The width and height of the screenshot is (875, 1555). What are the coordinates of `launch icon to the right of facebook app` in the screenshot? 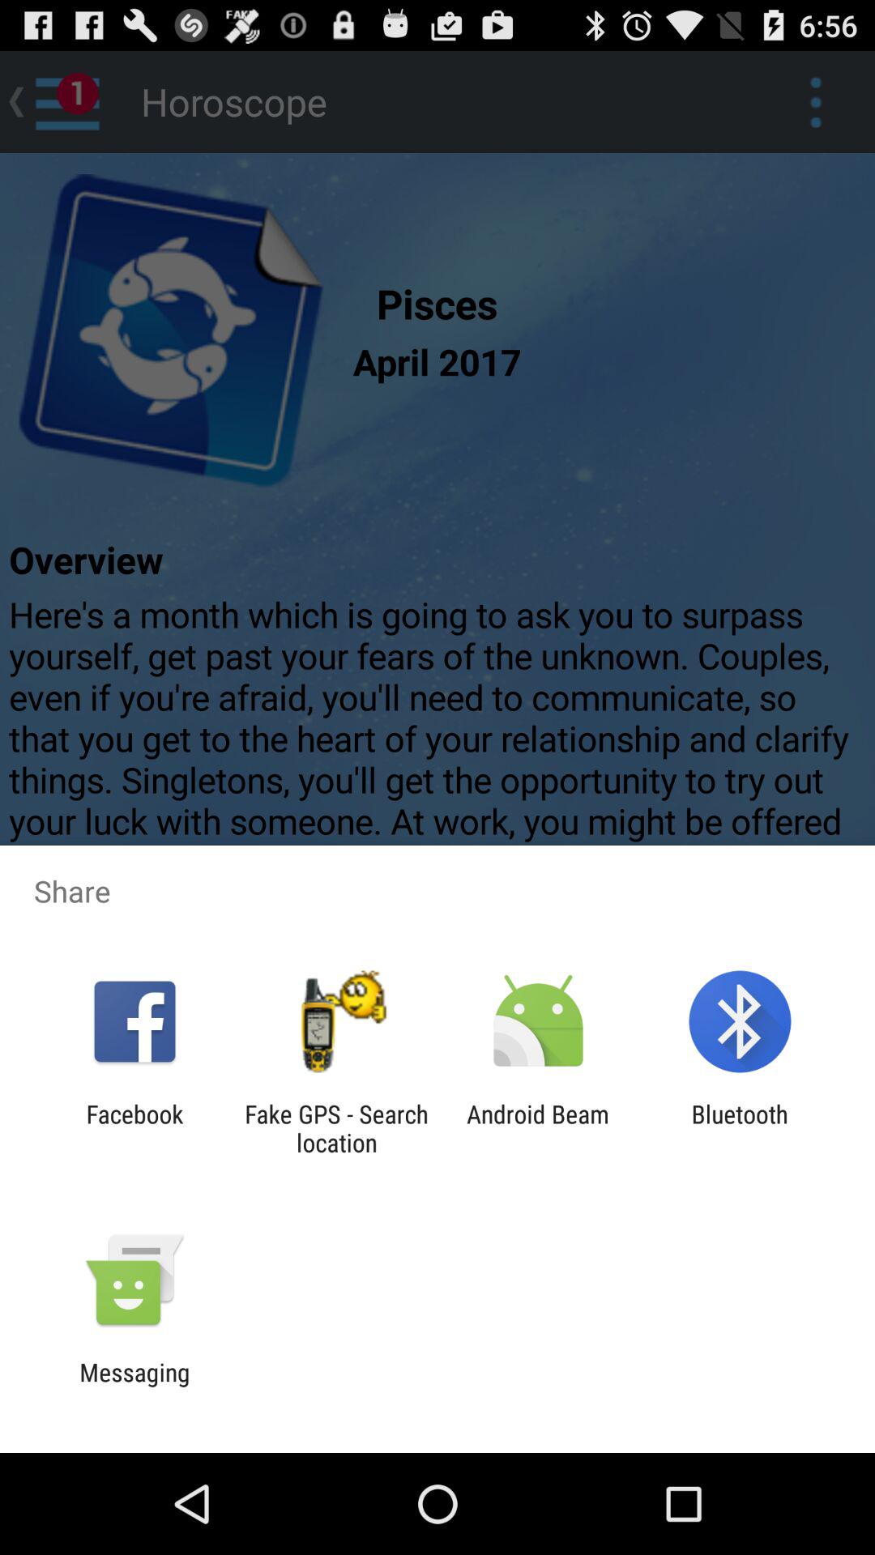 It's located at (336, 1128).